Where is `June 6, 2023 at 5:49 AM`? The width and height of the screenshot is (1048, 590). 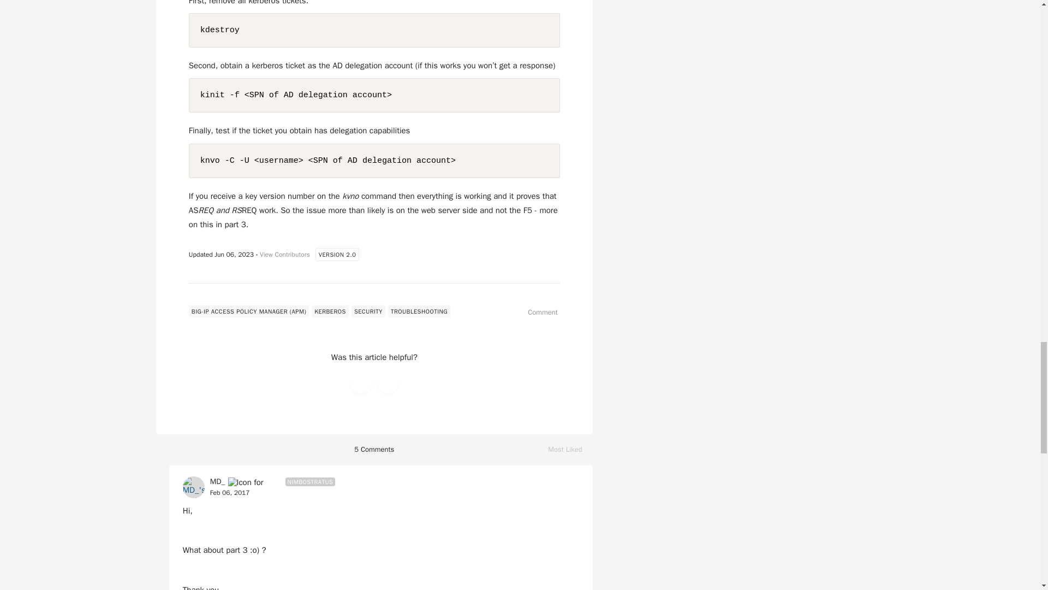 June 6, 2023 at 5:49 AM is located at coordinates (234, 255).